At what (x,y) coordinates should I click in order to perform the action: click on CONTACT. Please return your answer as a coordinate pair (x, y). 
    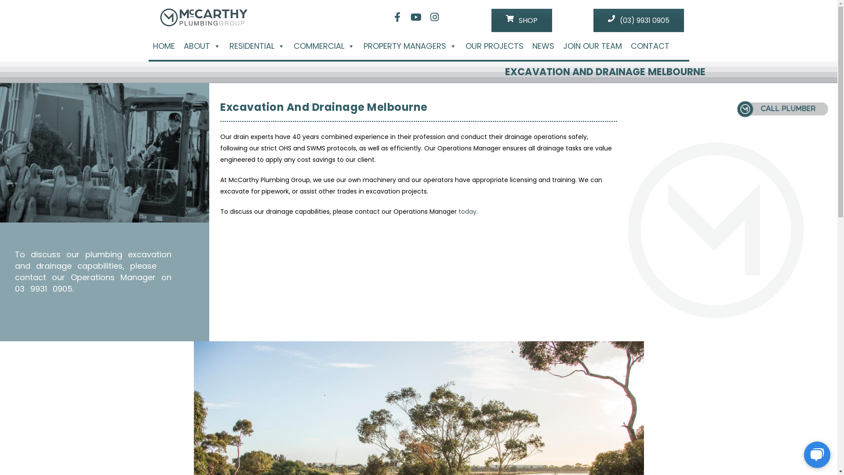
    Looking at the image, I should click on (650, 46).